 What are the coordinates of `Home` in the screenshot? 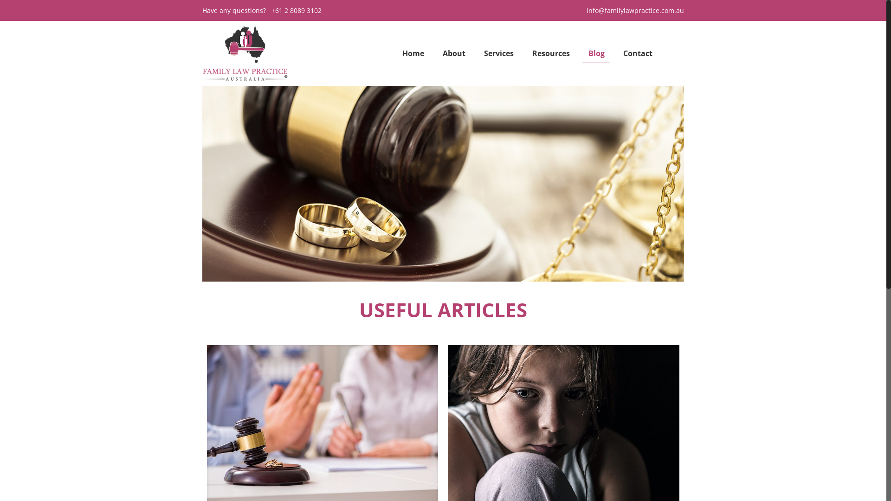 It's located at (413, 53).